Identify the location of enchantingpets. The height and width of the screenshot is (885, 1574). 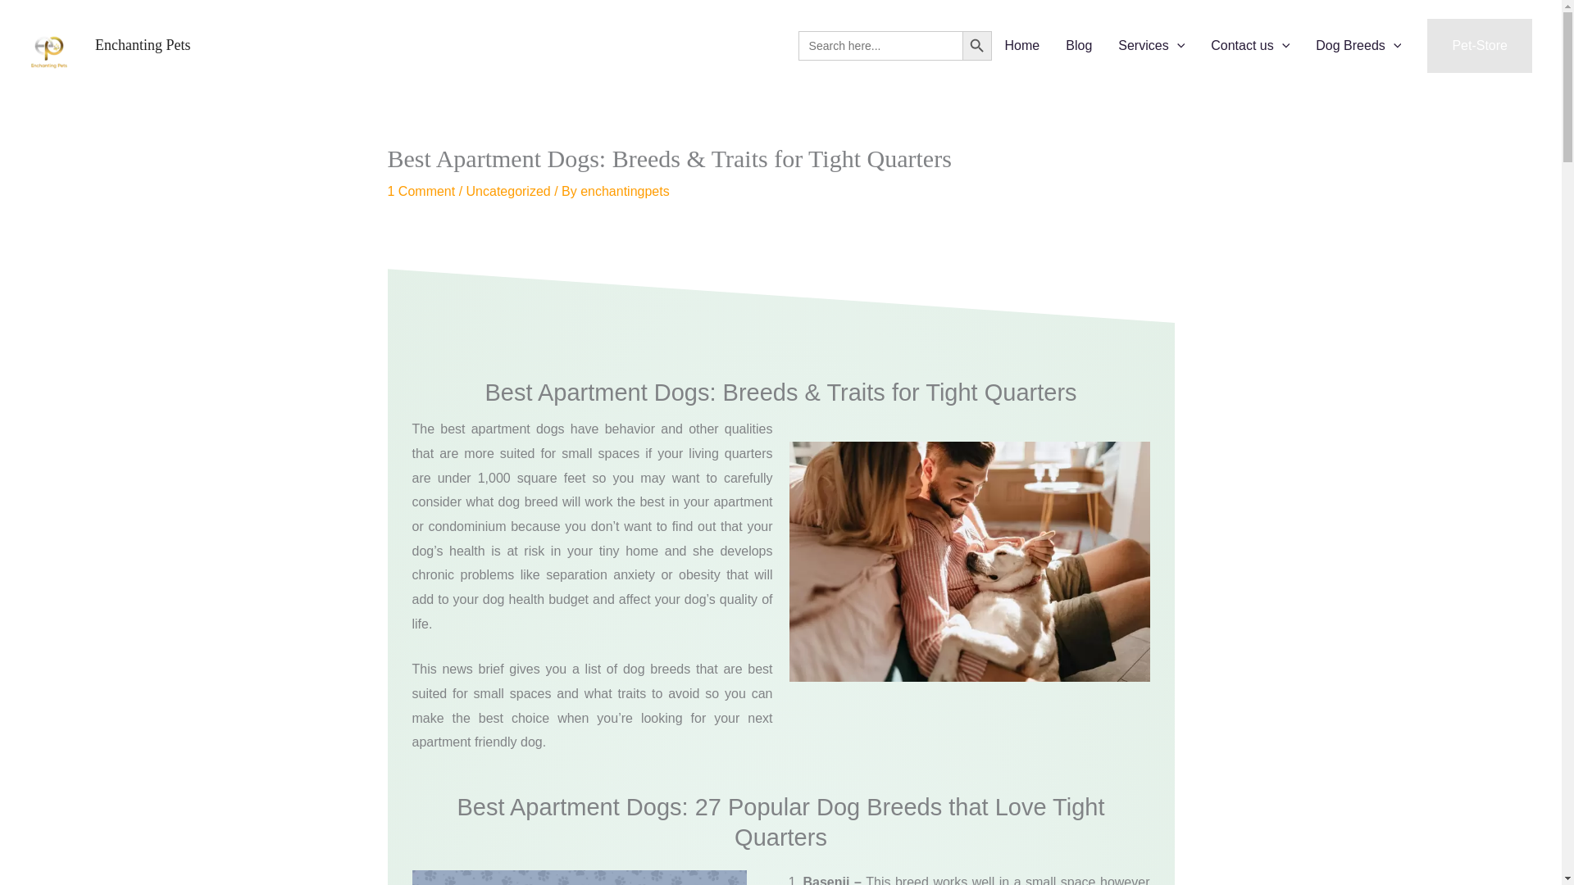
(625, 190).